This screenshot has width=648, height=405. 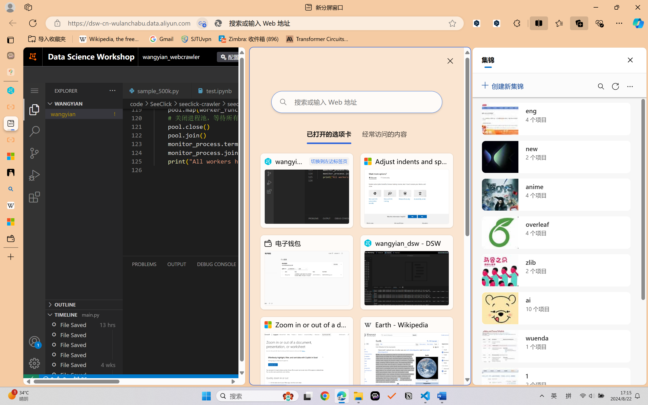 I want to click on Class: menubar compact overflow-menu-only, so click(x=34, y=91).